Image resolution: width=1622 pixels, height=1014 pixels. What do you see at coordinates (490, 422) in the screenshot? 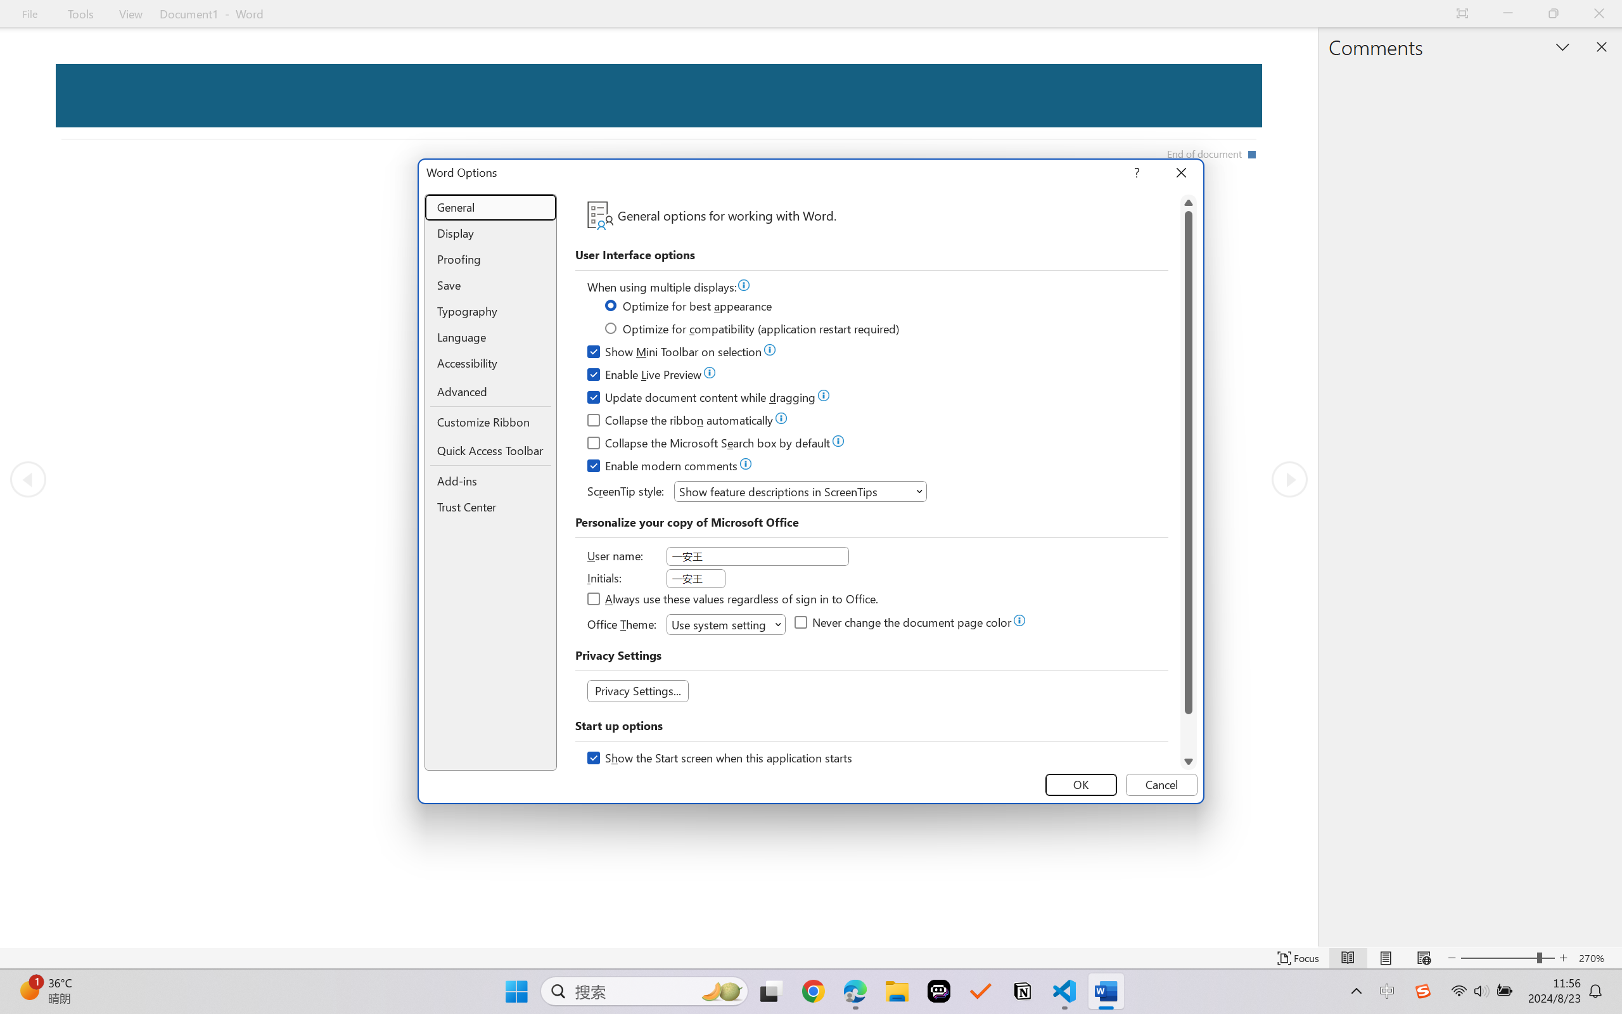
I see `Customize Ribbon` at bounding box center [490, 422].